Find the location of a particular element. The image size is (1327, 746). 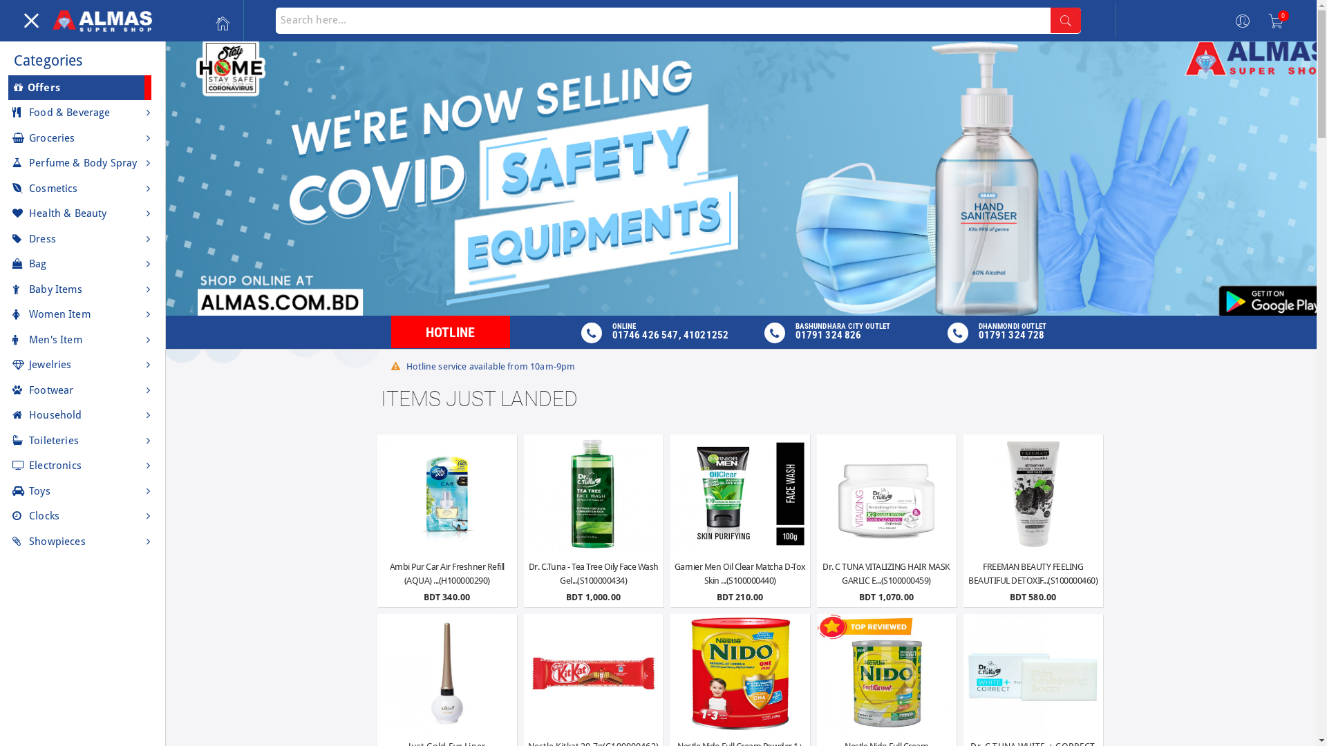

Jewelries is located at coordinates (83, 365).